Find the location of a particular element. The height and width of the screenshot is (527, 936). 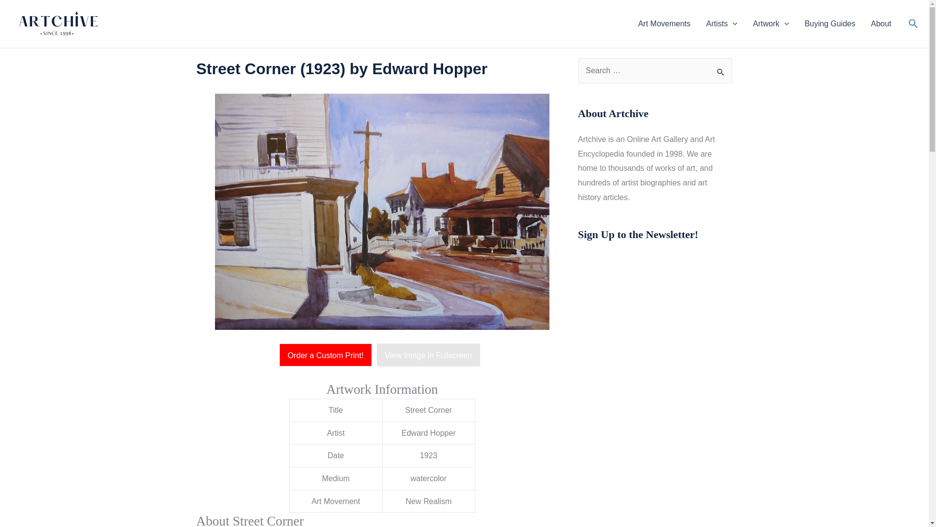

About is located at coordinates (880, 23).